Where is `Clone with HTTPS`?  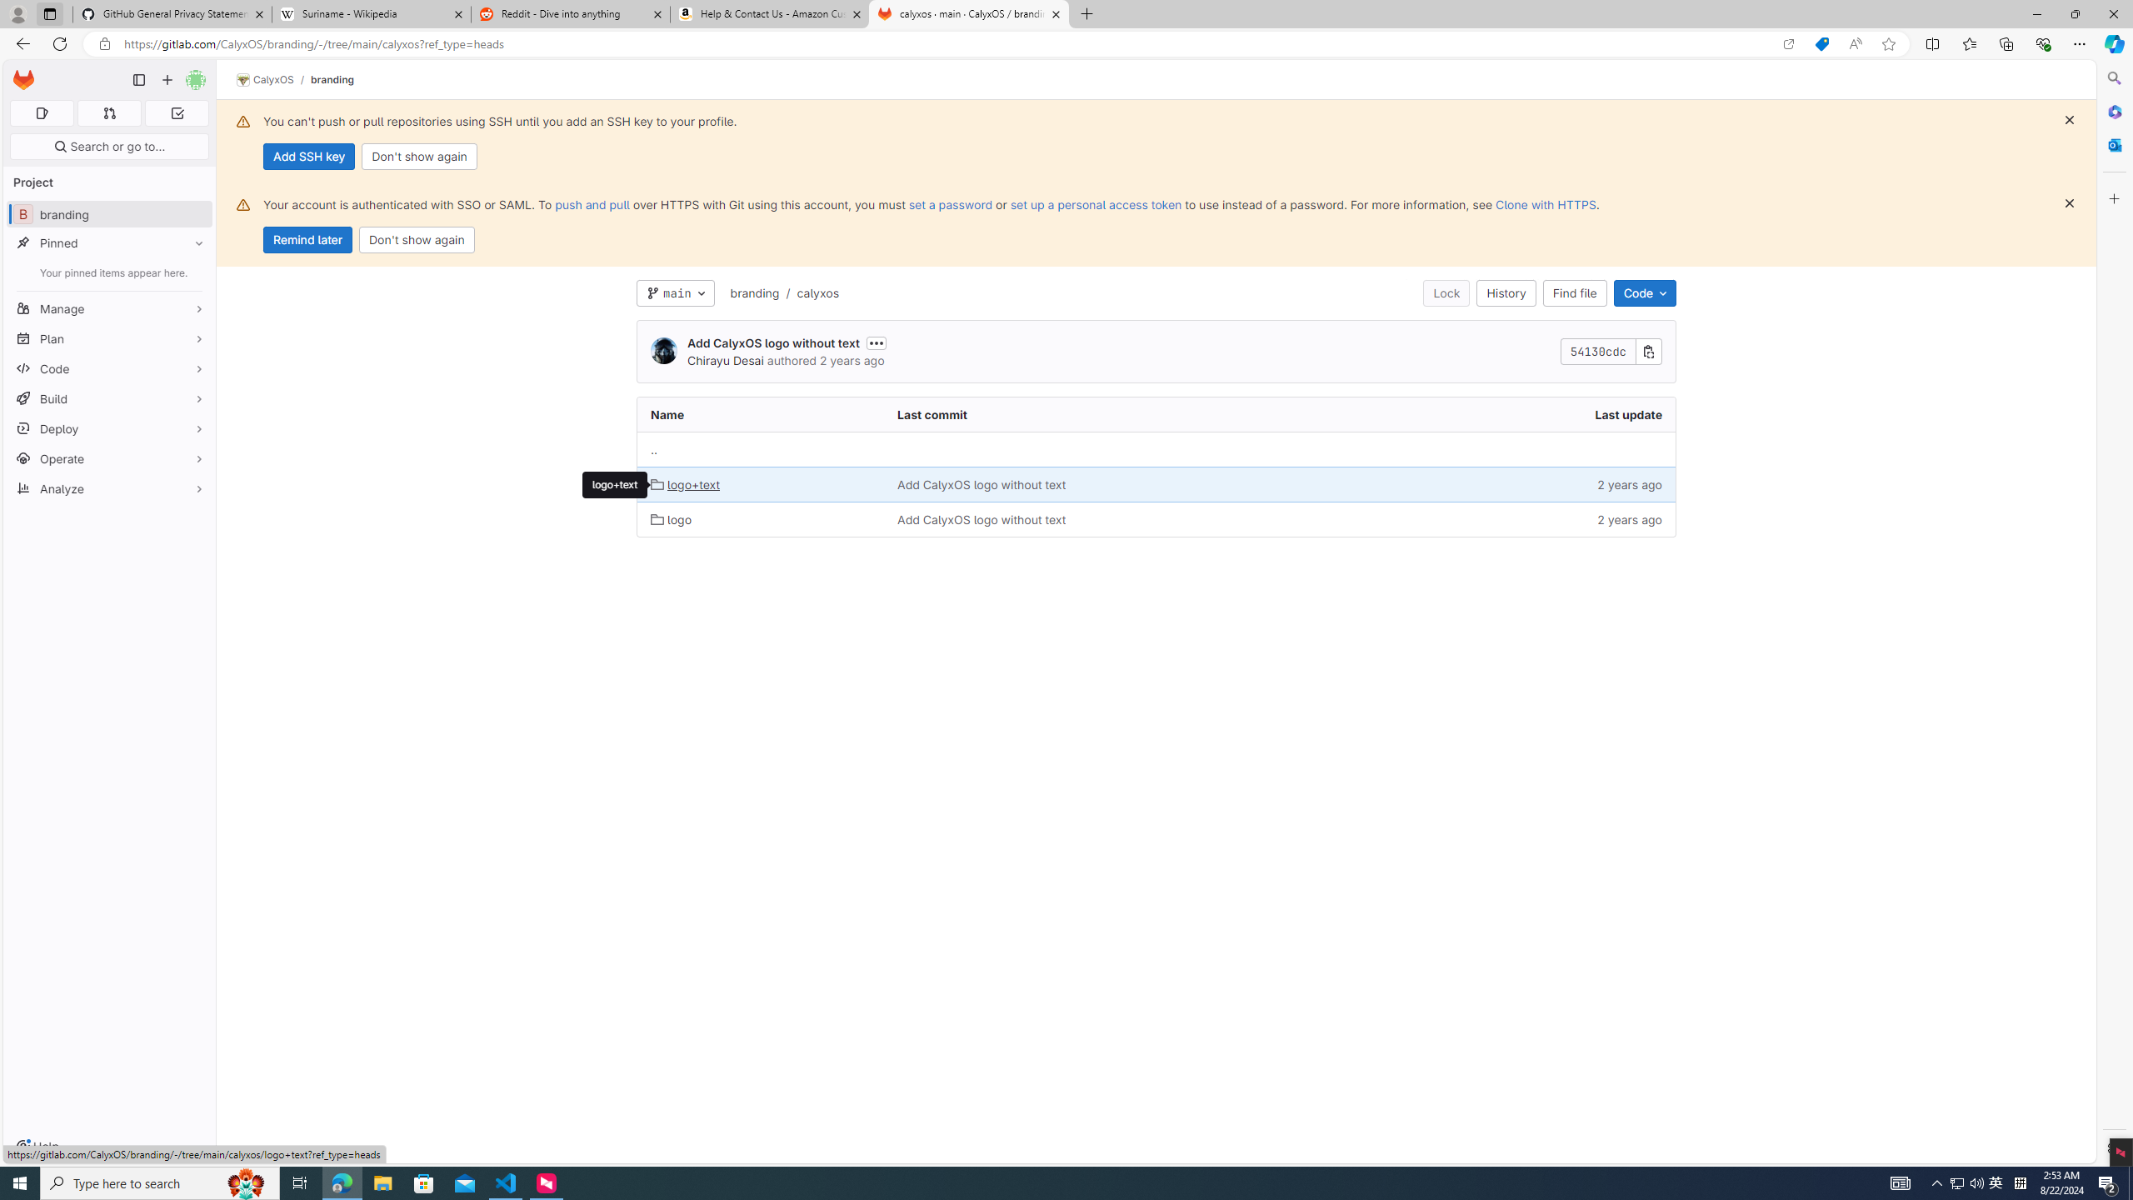
Clone with HTTPS is located at coordinates (1545, 204).